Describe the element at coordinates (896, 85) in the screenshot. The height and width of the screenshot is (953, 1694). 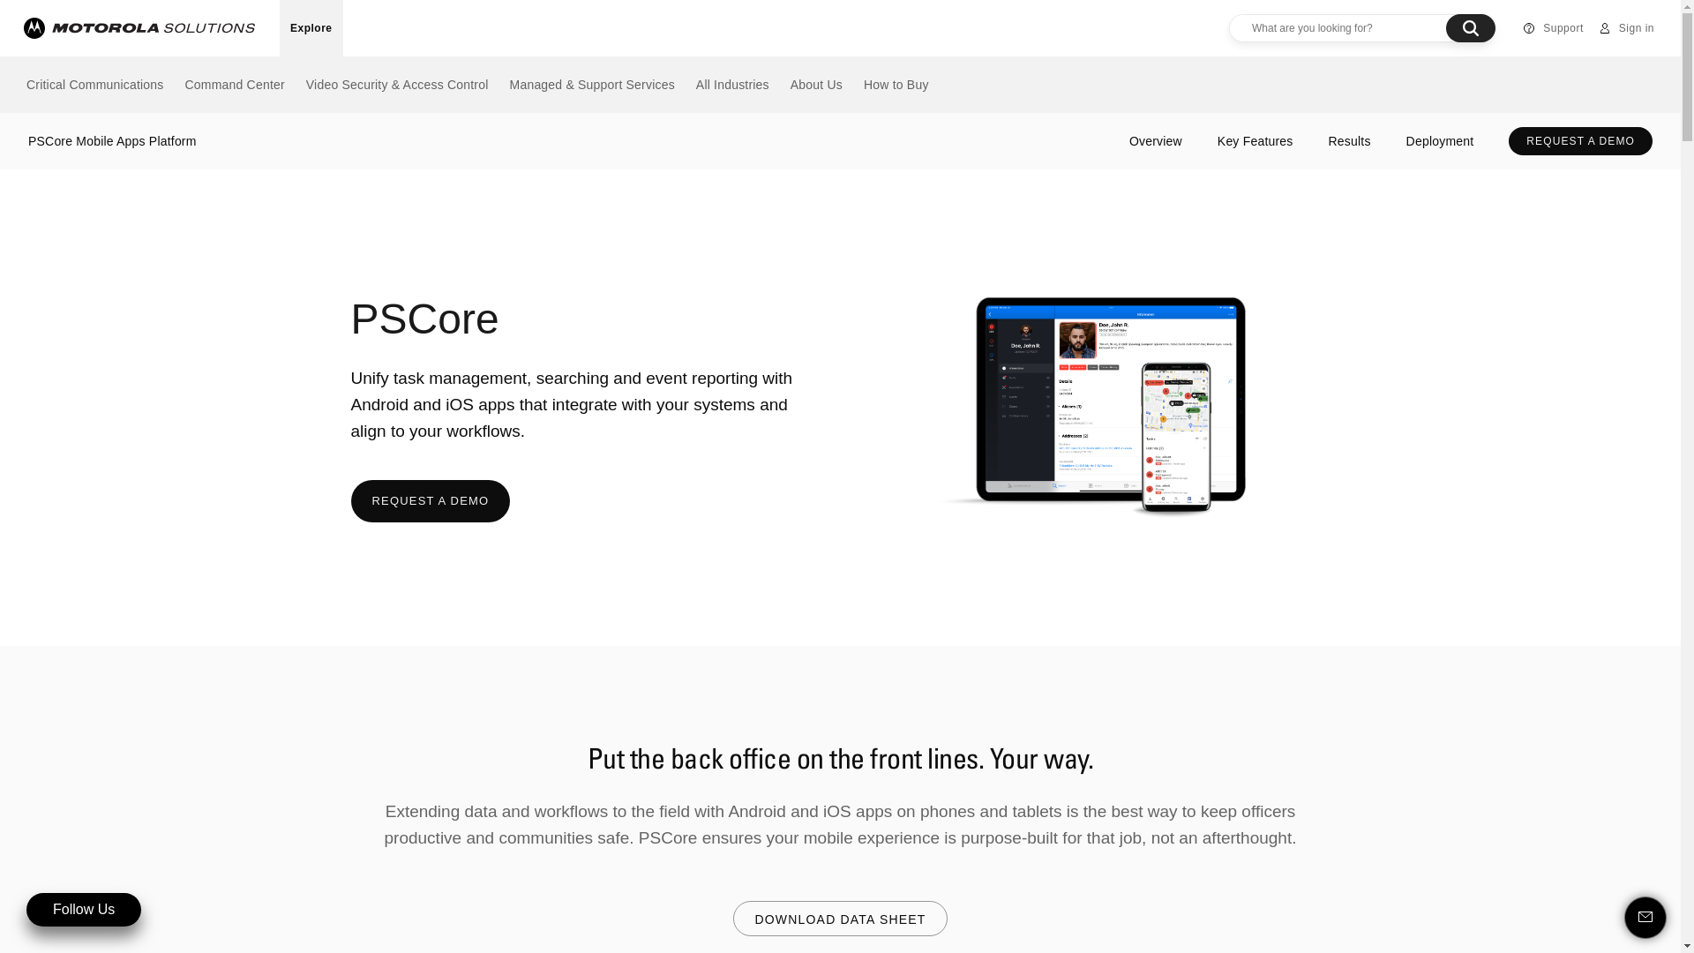
I see `How to Buy` at that location.